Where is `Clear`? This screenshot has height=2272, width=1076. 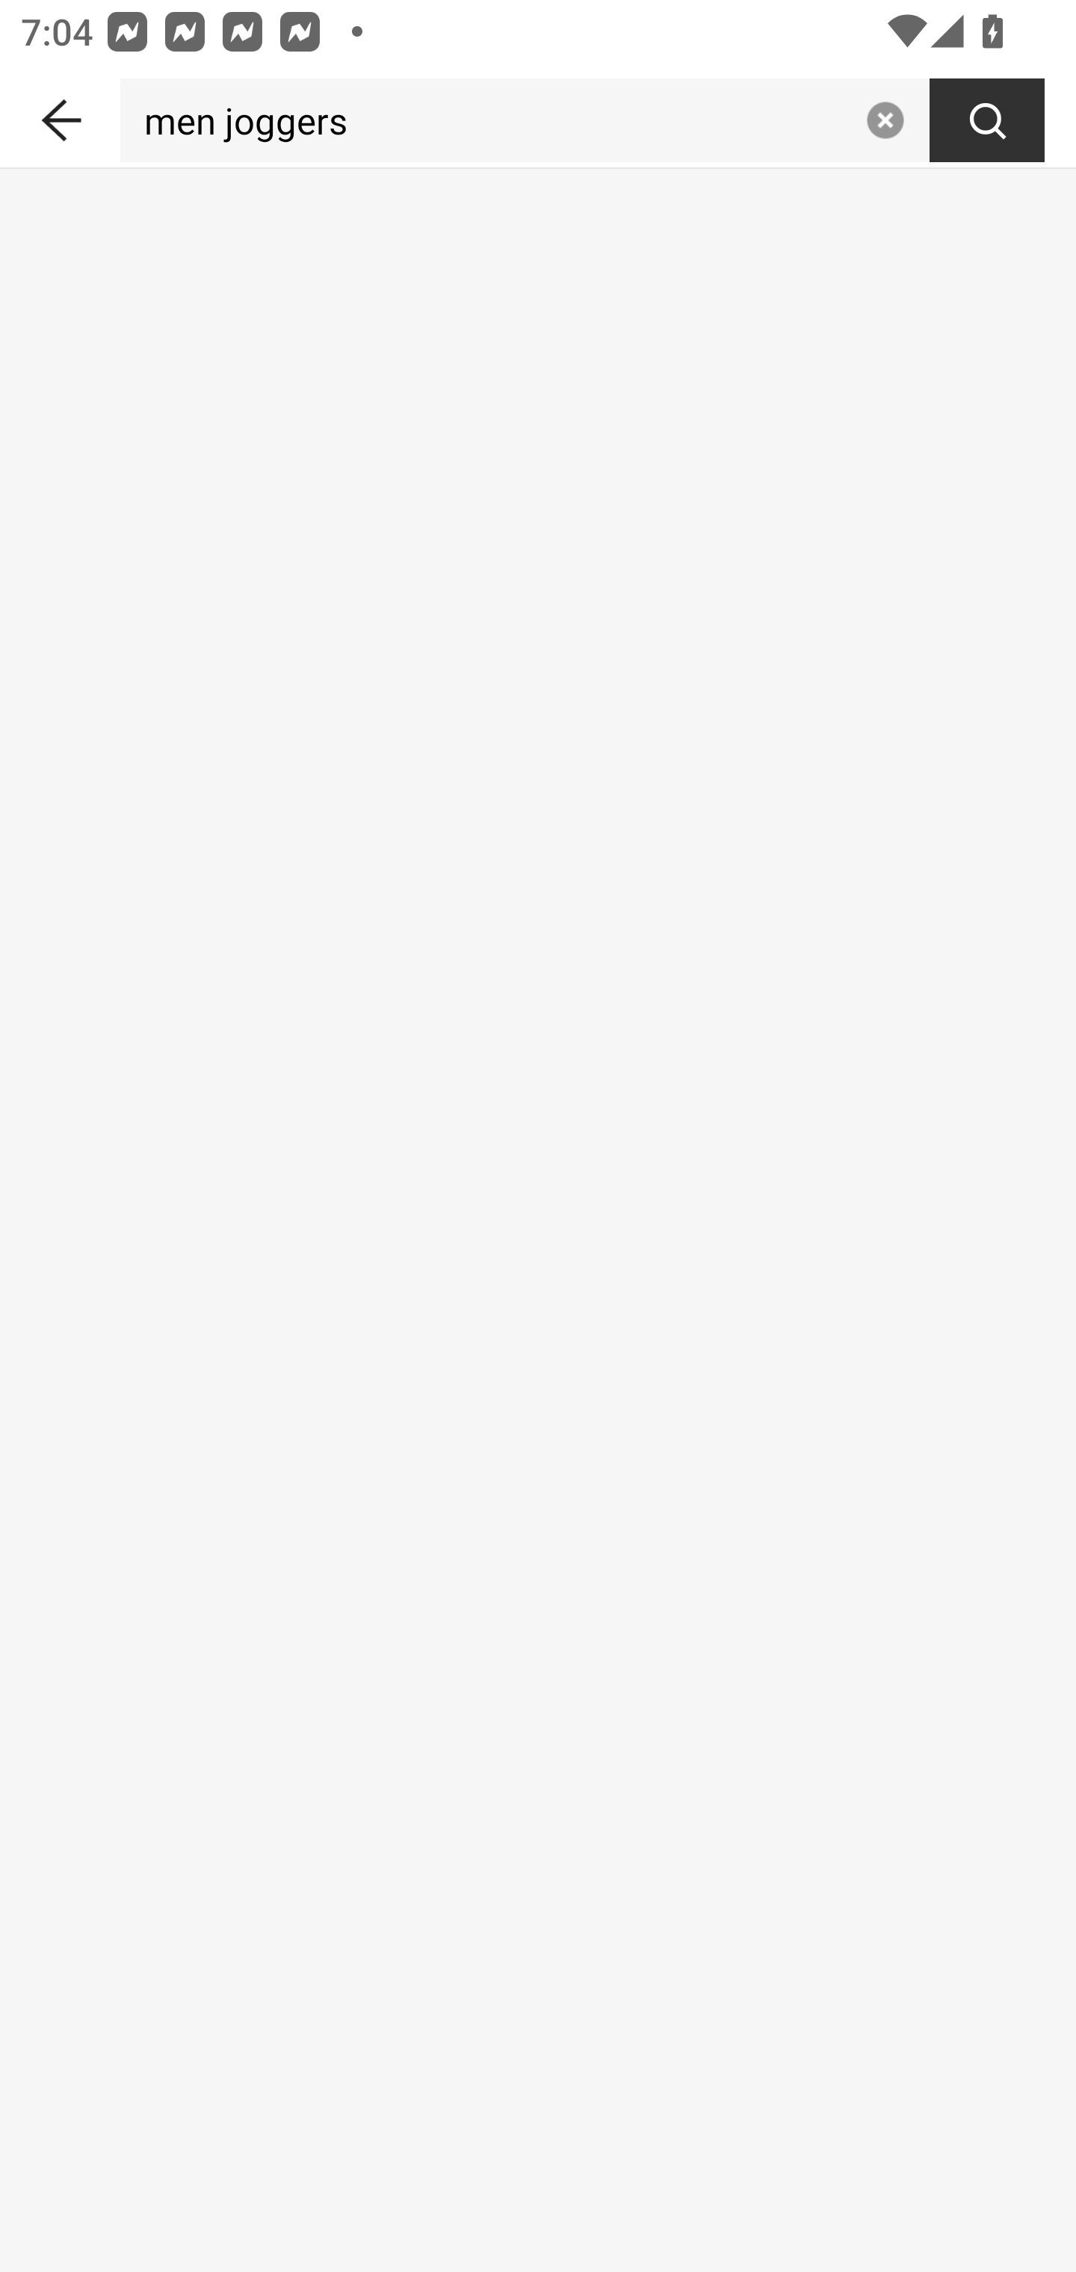
Clear is located at coordinates (885, 120).